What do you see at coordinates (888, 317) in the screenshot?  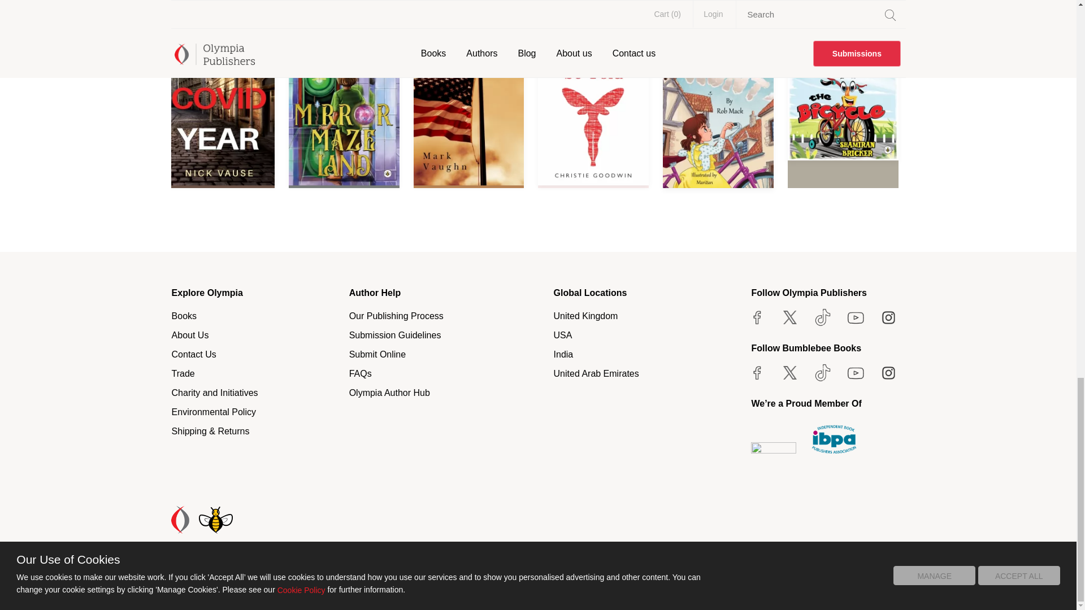 I see `Follow us on Instagram` at bounding box center [888, 317].